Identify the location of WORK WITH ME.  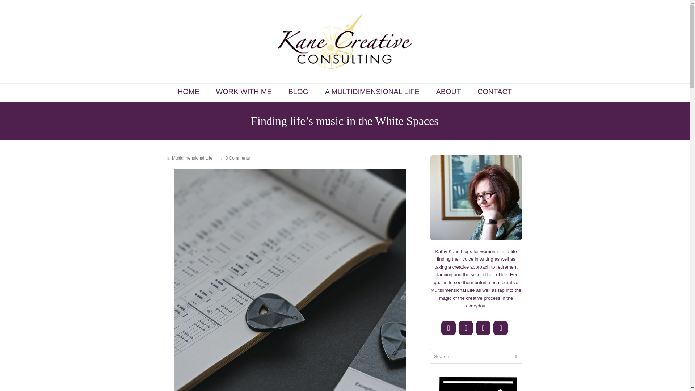
(243, 93).